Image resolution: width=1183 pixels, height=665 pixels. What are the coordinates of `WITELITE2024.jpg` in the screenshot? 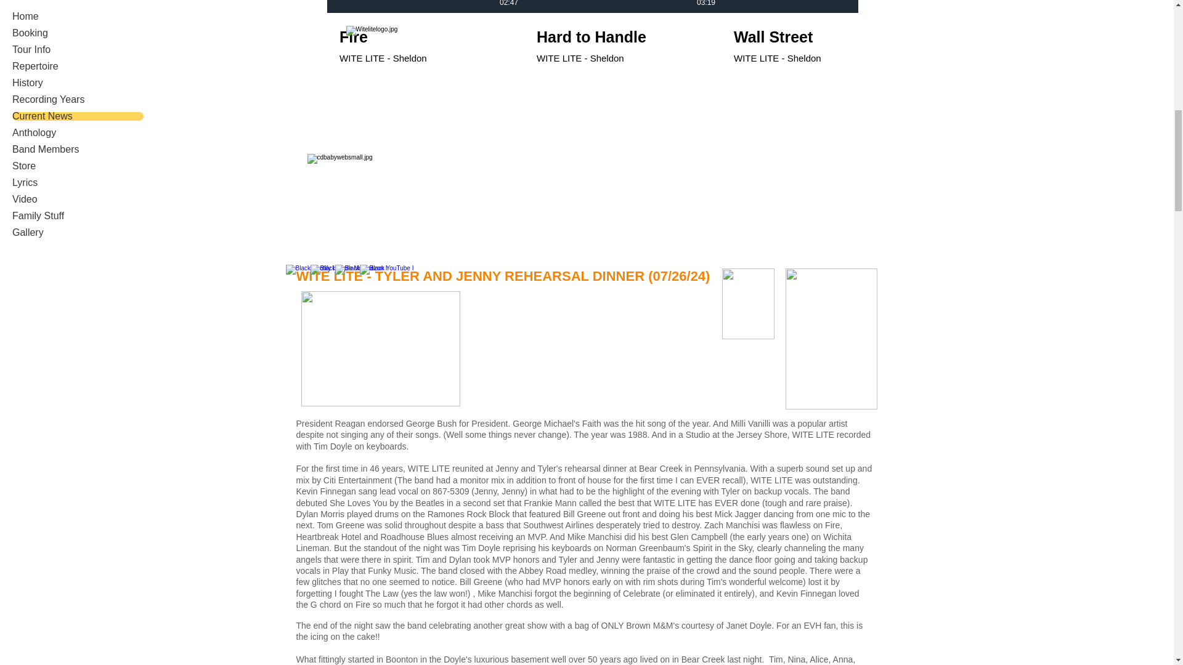 It's located at (622, 38).